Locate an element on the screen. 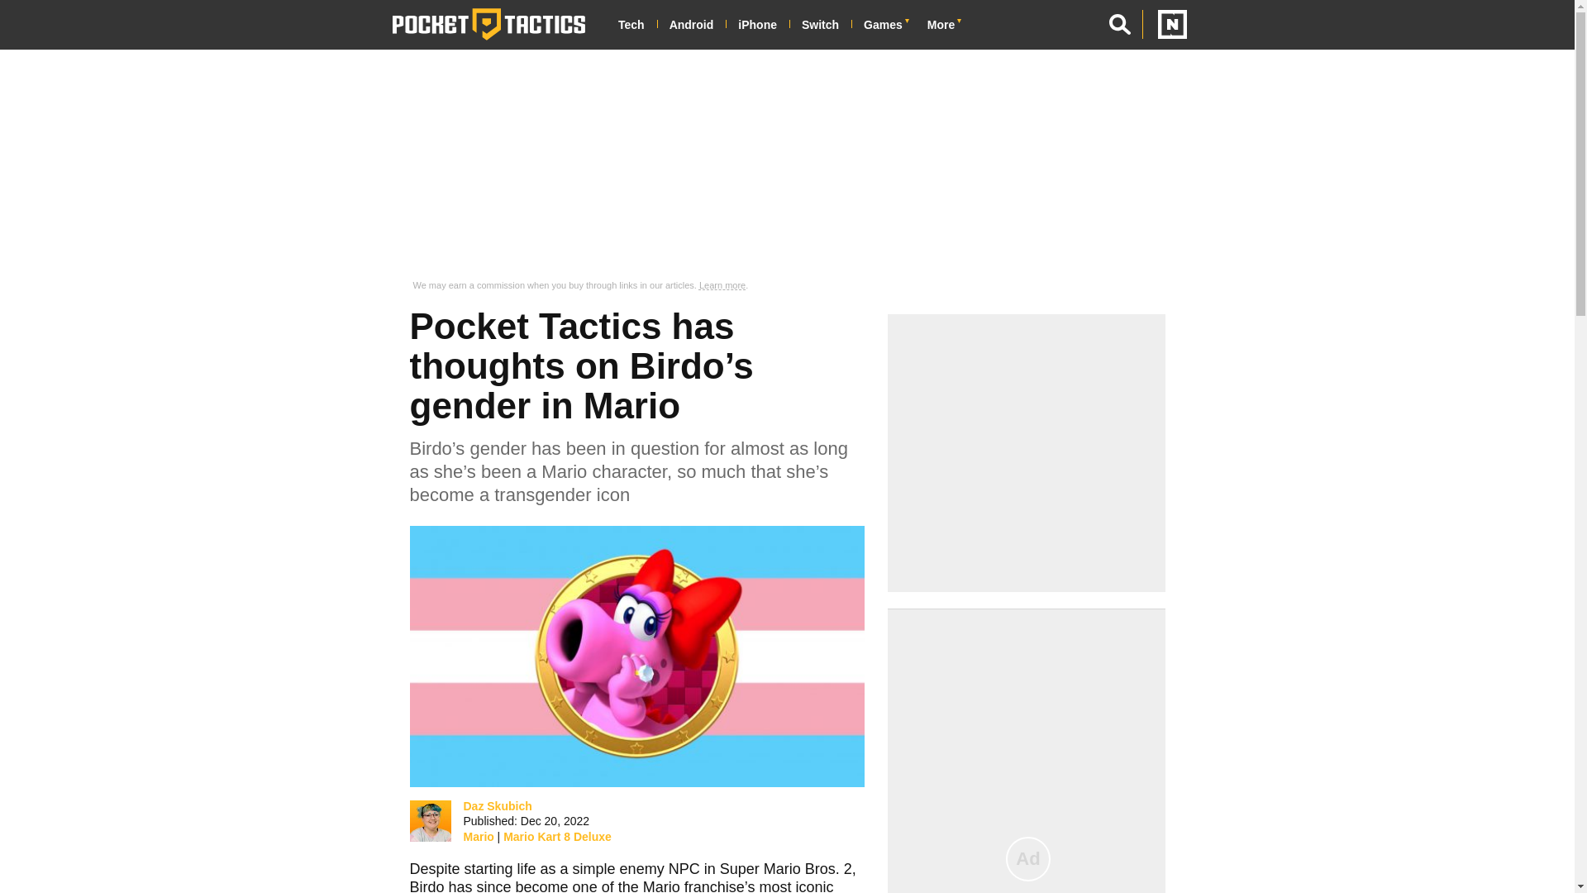  Daz Skubich is located at coordinates (498, 805).